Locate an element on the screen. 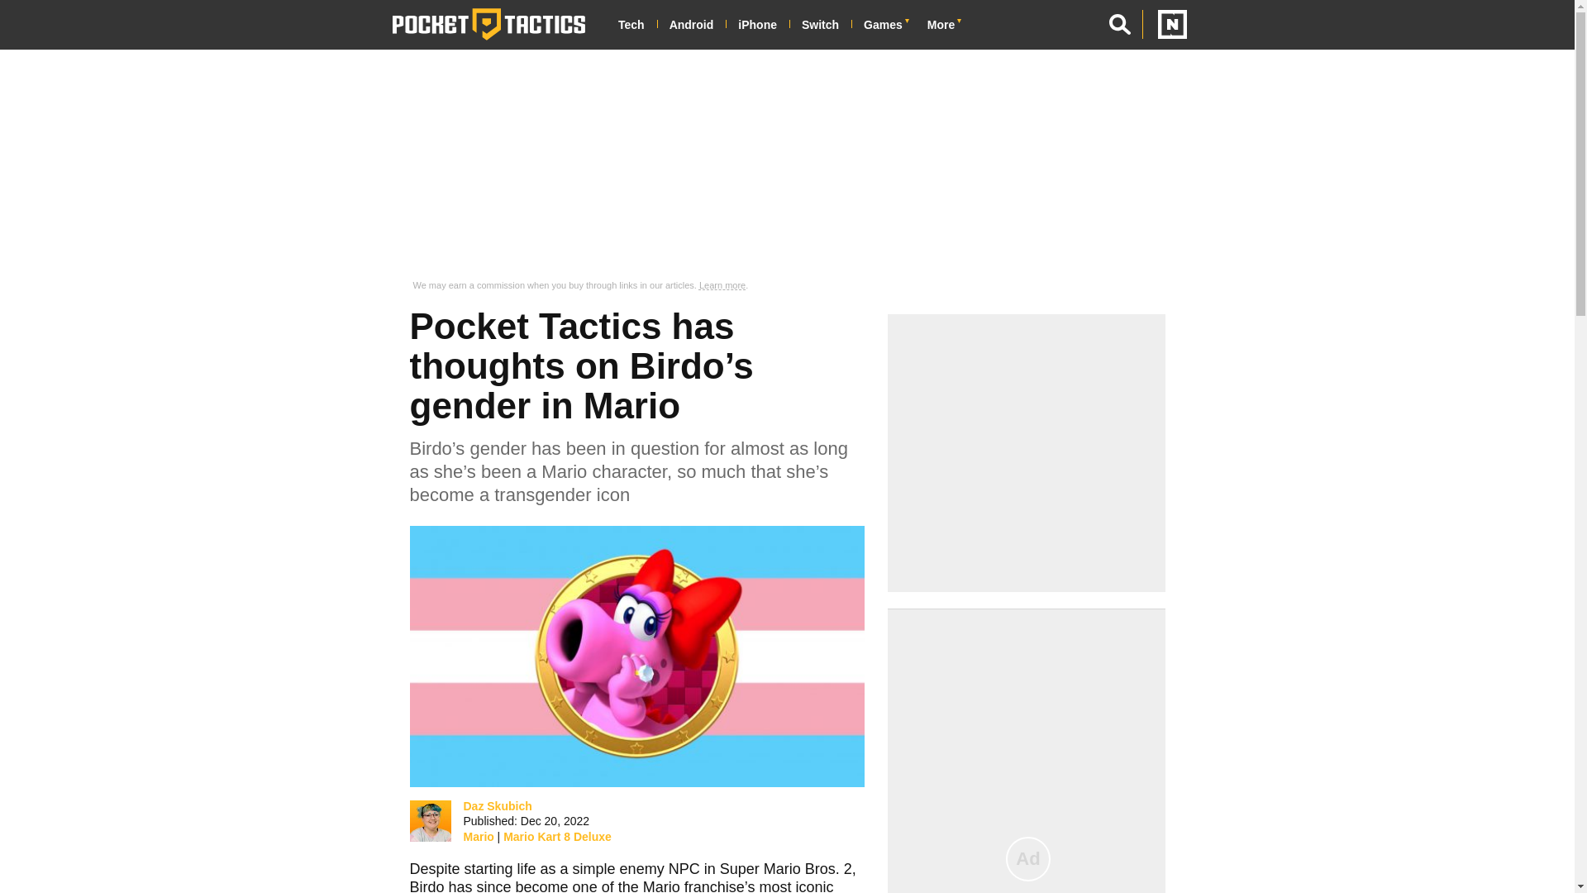  Daz Skubich is located at coordinates (498, 805).